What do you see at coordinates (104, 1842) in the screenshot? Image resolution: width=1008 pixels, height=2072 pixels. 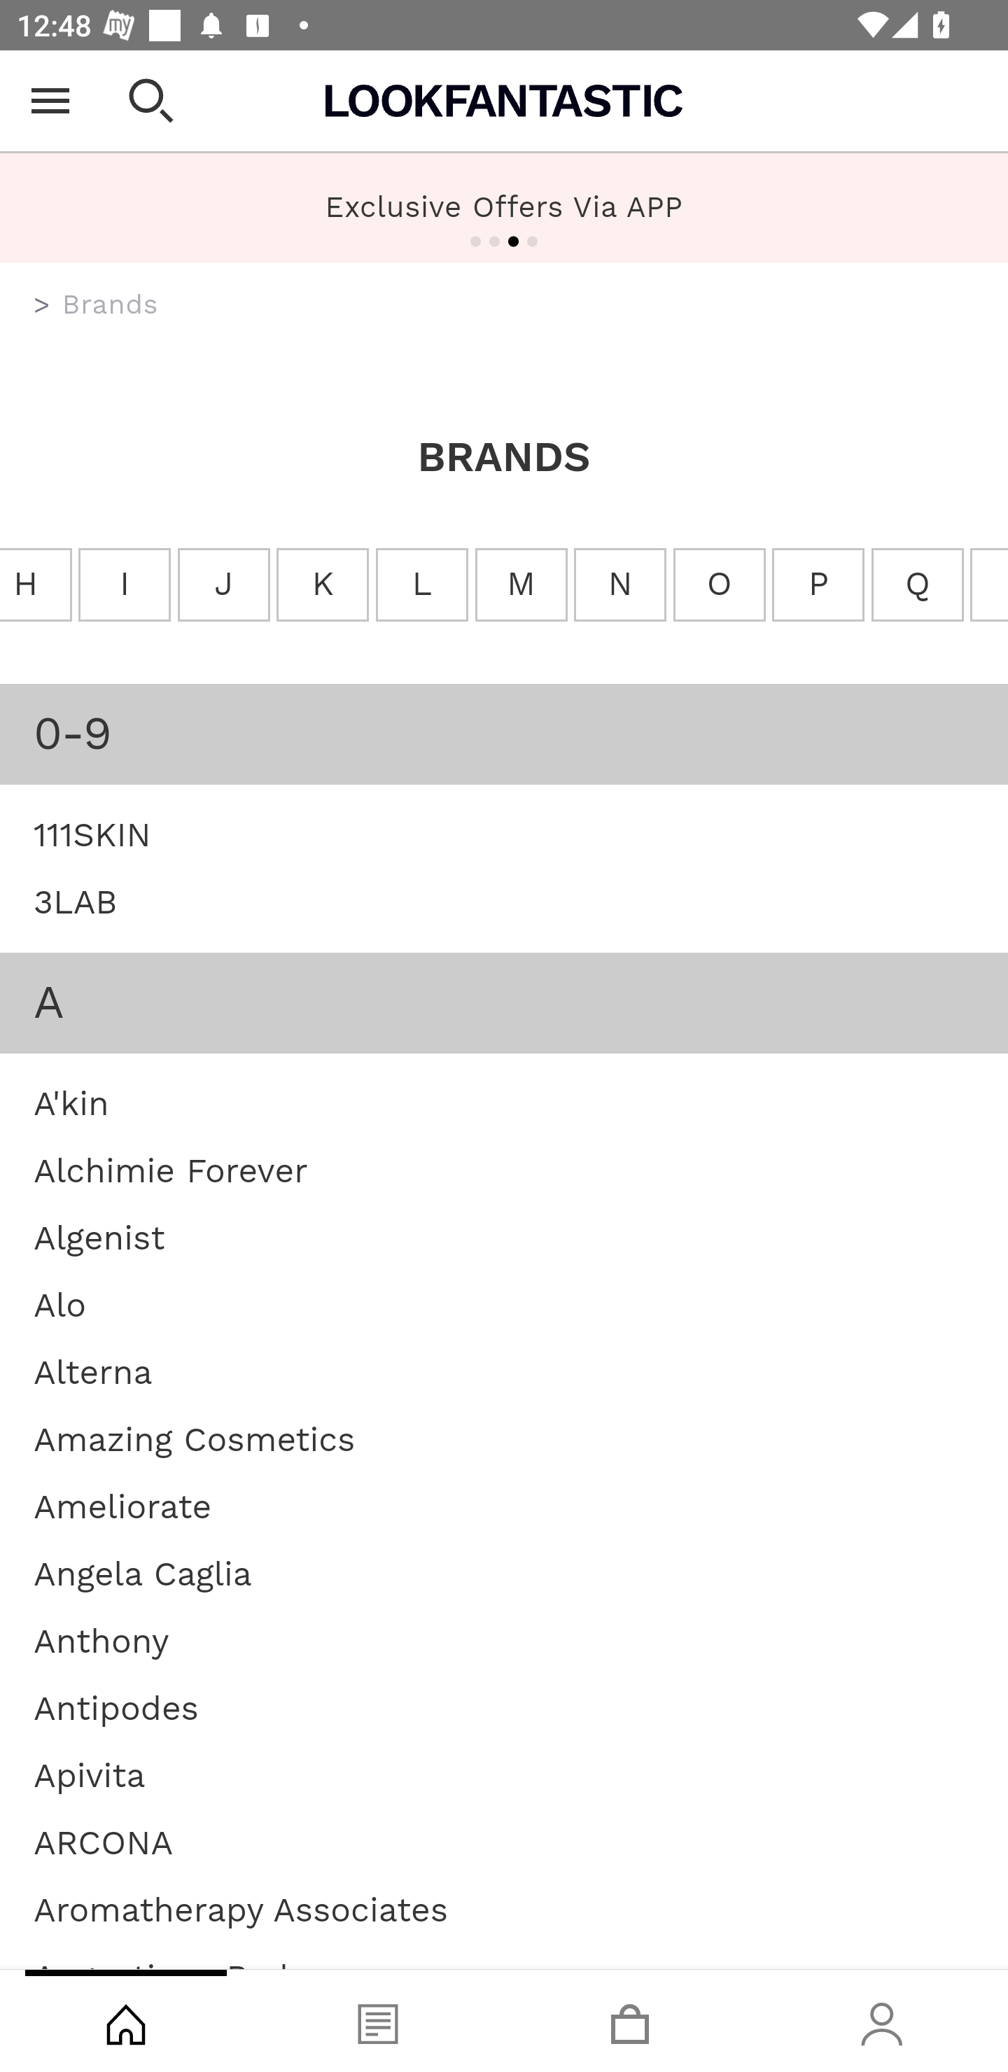 I see `ARCONA` at bounding box center [104, 1842].